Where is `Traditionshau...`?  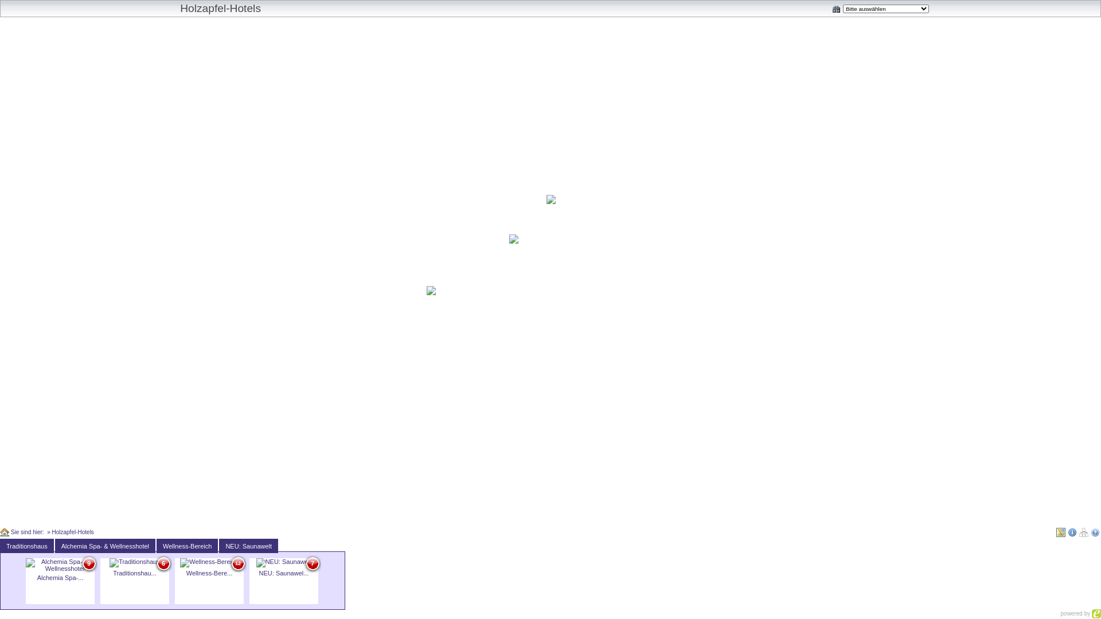 Traditionshau... is located at coordinates (135, 567).